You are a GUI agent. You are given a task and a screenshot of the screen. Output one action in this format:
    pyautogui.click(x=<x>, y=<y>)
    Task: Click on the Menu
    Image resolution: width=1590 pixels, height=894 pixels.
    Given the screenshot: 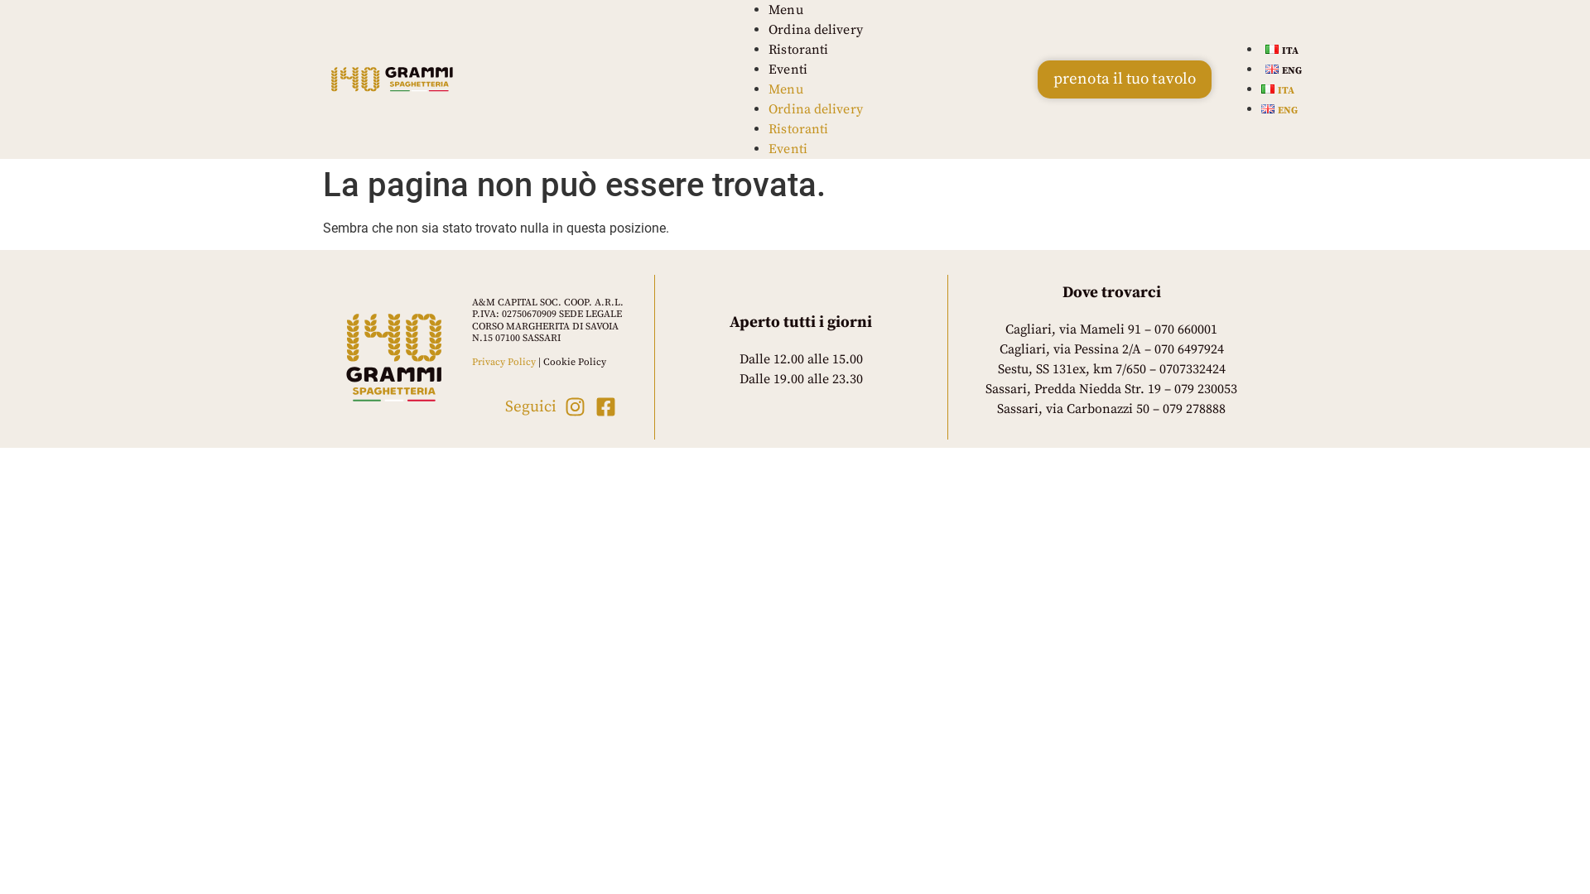 What is the action you would take?
    pyautogui.click(x=785, y=89)
    